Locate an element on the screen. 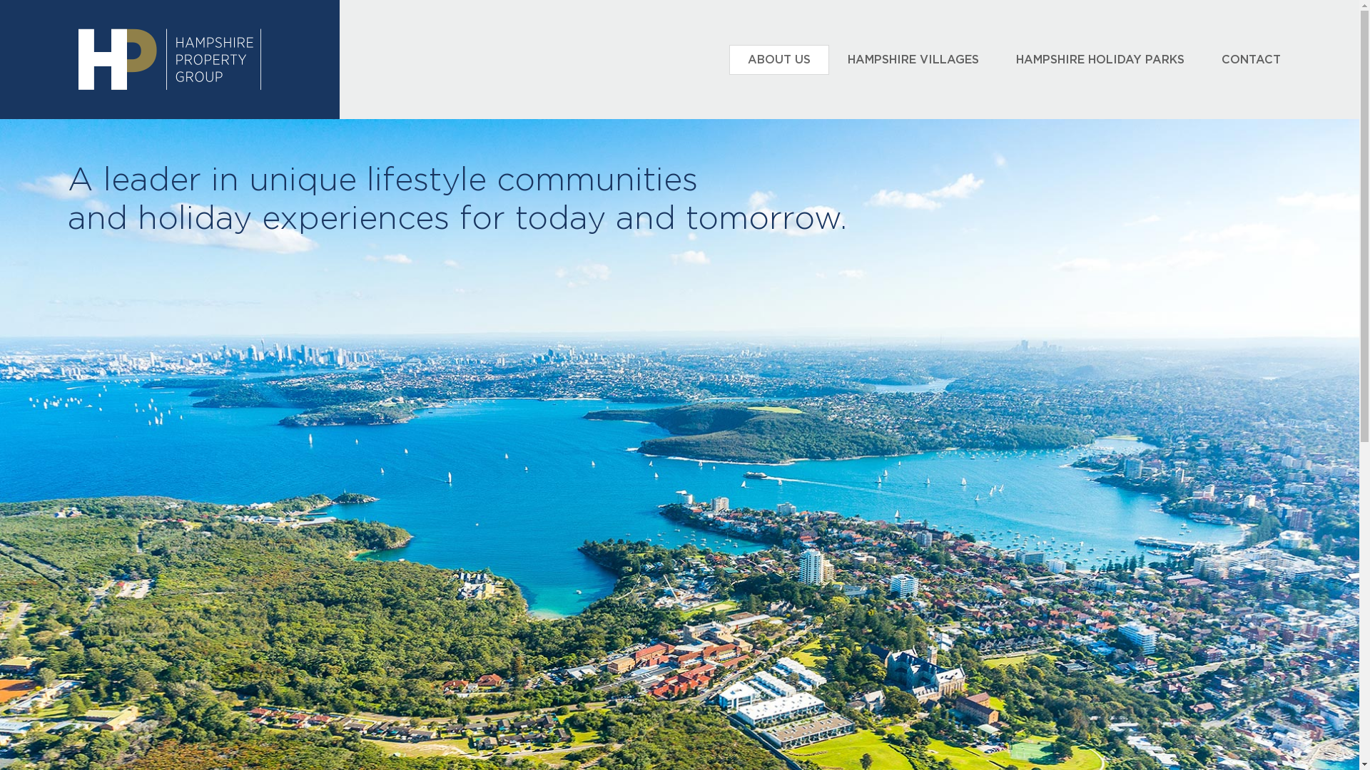  HAMPSHIRE VILLAGES is located at coordinates (913, 60).